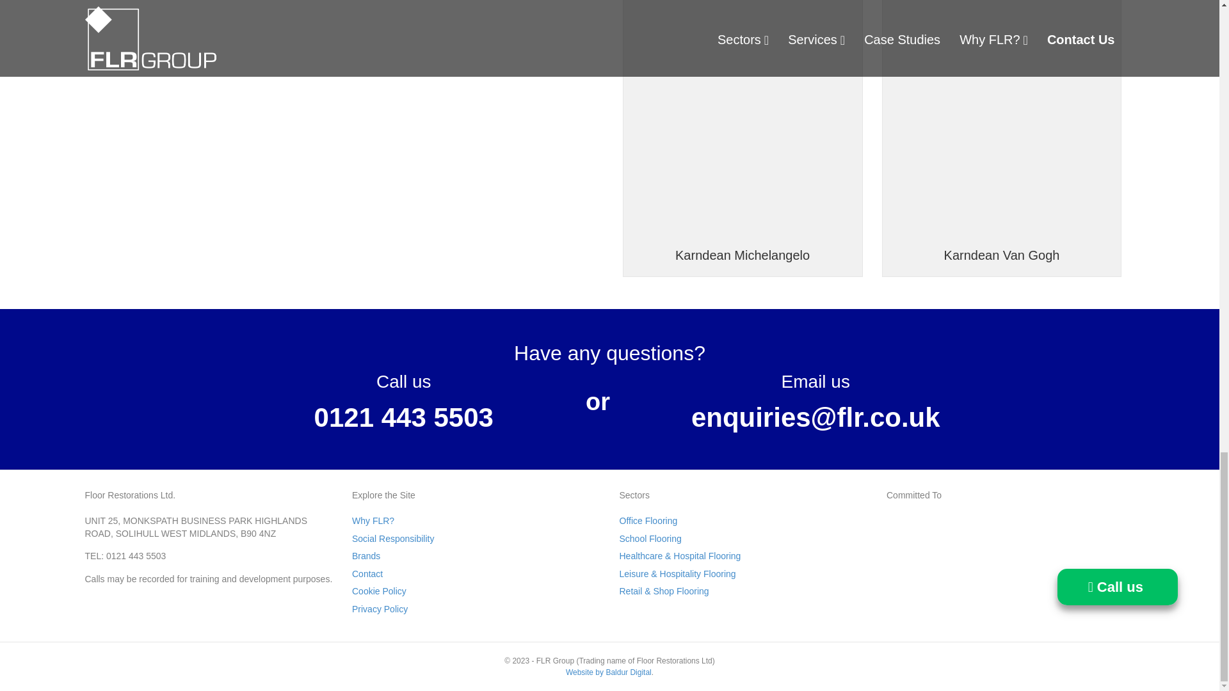 This screenshot has height=691, width=1229. Describe the element at coordinates (743, 255) in the screenshot. I see `Karndean Michelangelo` at that location.